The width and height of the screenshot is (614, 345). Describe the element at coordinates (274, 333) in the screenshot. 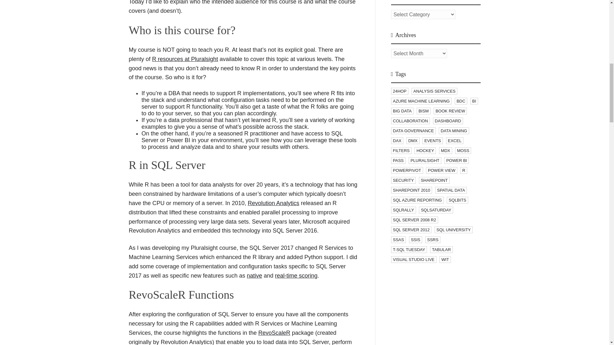

I see `RevoScaleR` at that location.